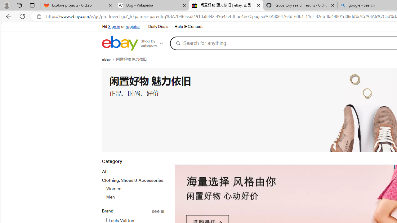 The height and width of the screenshot is (223, 397). What do you see at coordinates (133, 183) in the screenshot?
I see `CategoryAllClothing, Shoes & AccessoriesWomenMen` at bounding box center [133, 183].